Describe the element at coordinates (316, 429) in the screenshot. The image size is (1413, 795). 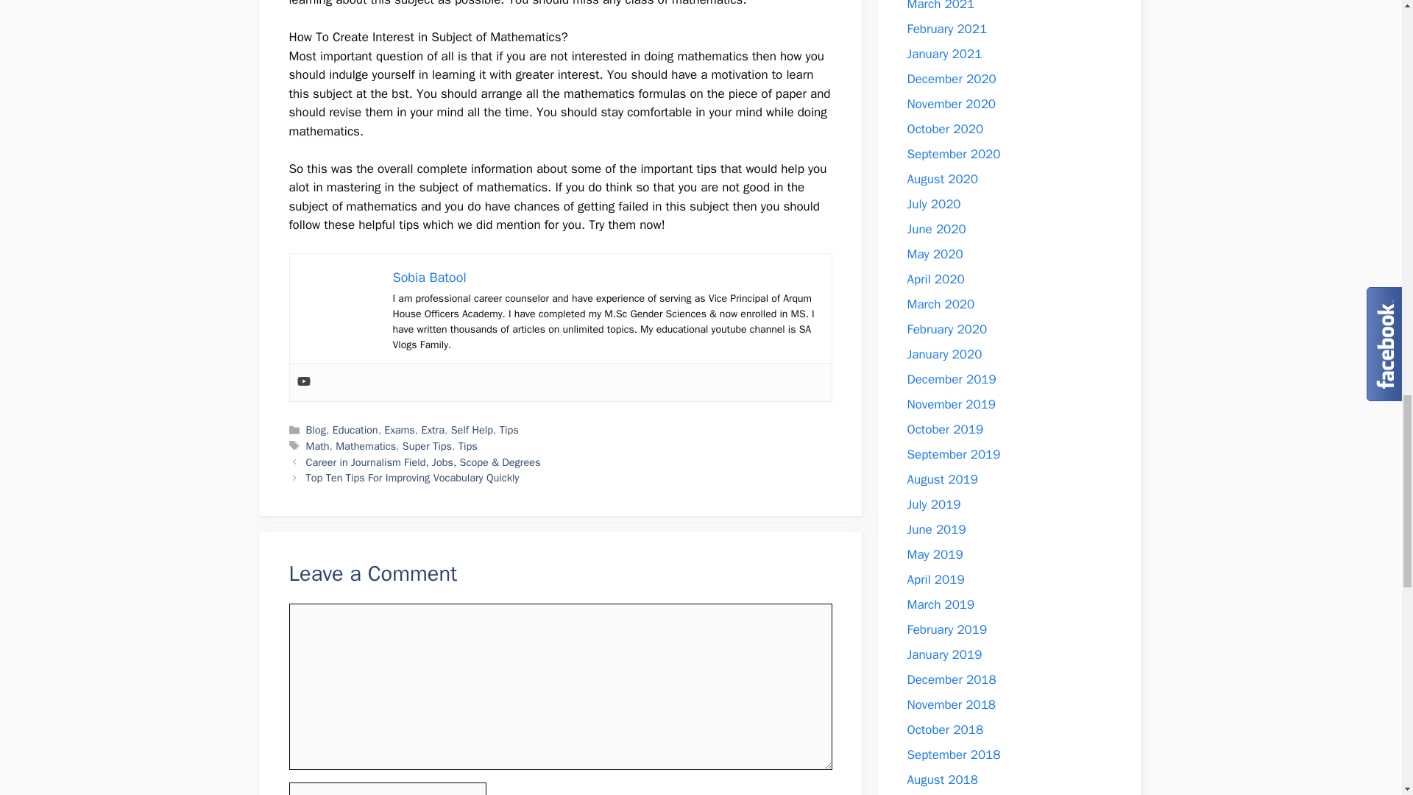
I see `Blog` at that location.